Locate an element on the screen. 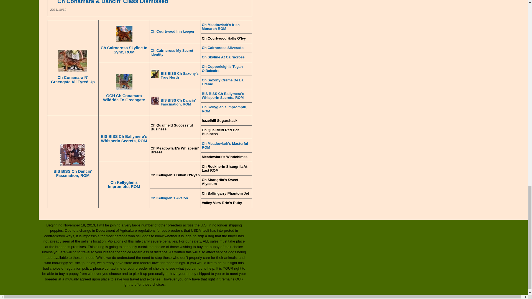 The image size is (532, 299). Ch Courtwood Halls O'Ivy is located at coordinates (226, 38).